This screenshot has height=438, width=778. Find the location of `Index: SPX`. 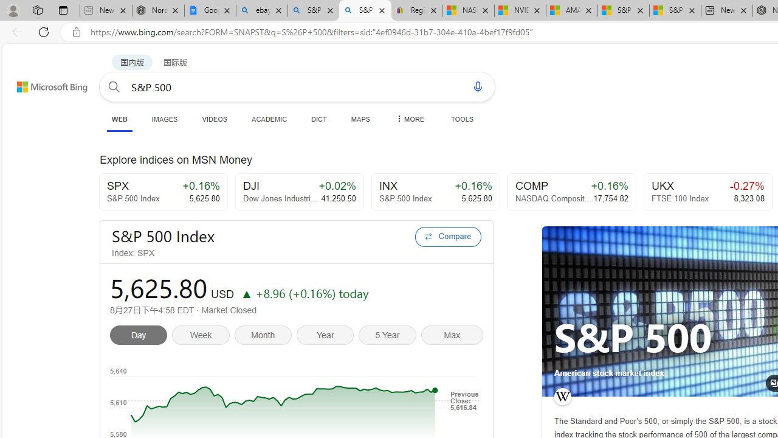

Index: SPX is located at coordinates (260, 253).